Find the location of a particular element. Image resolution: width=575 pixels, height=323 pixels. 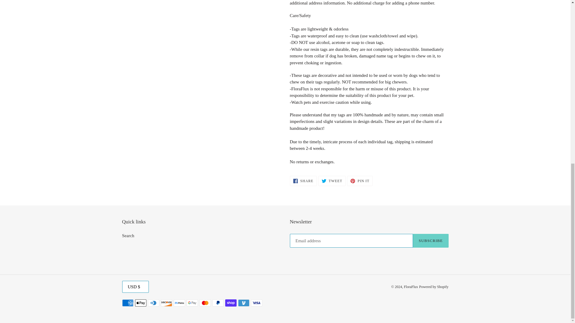

Search is located at coordinates (332, 181).